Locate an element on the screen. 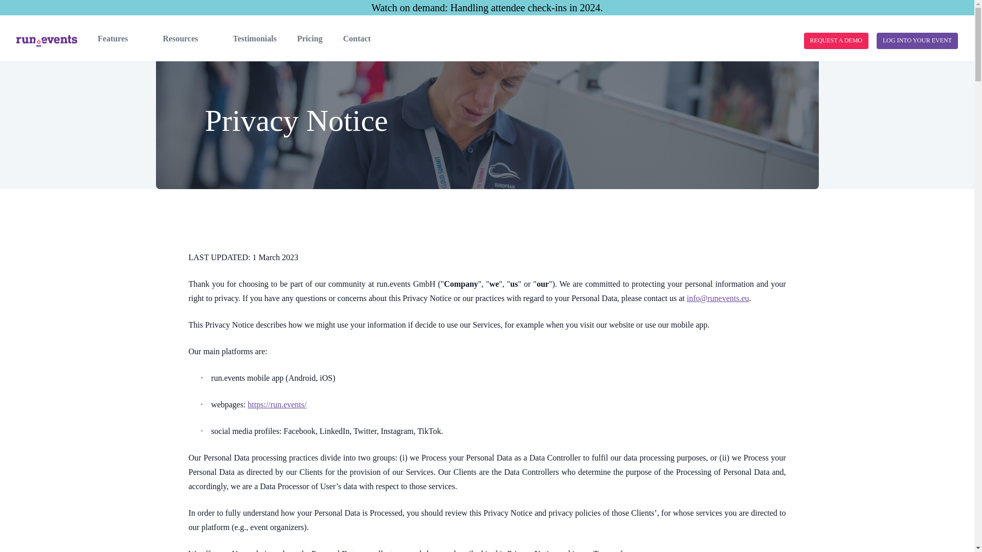 Image resolution: width=982 pixels, height=552 pixels. Testimonials is located at coordinates (255, 38).